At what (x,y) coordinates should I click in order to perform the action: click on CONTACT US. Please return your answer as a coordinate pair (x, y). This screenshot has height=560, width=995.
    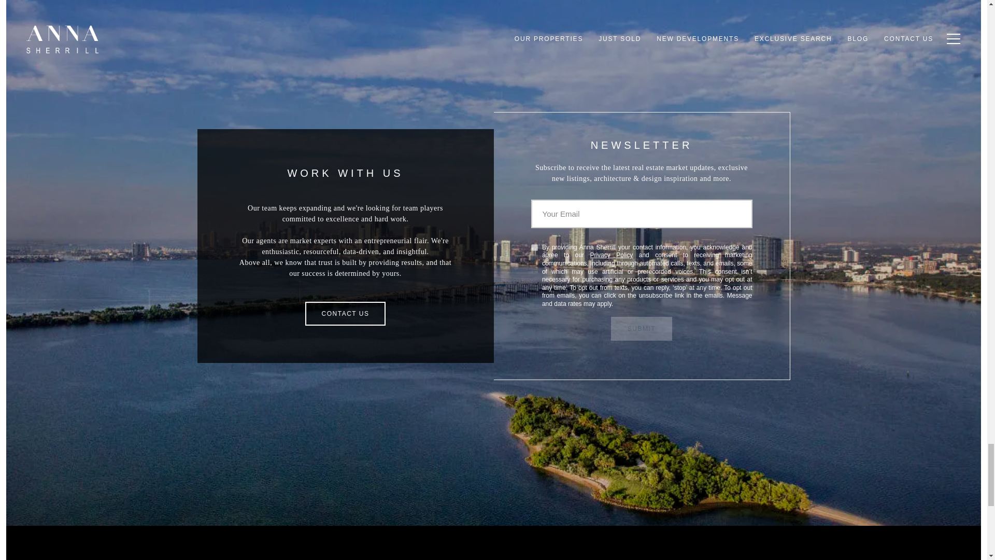
    Looking at the image, I should click on (345, 313).